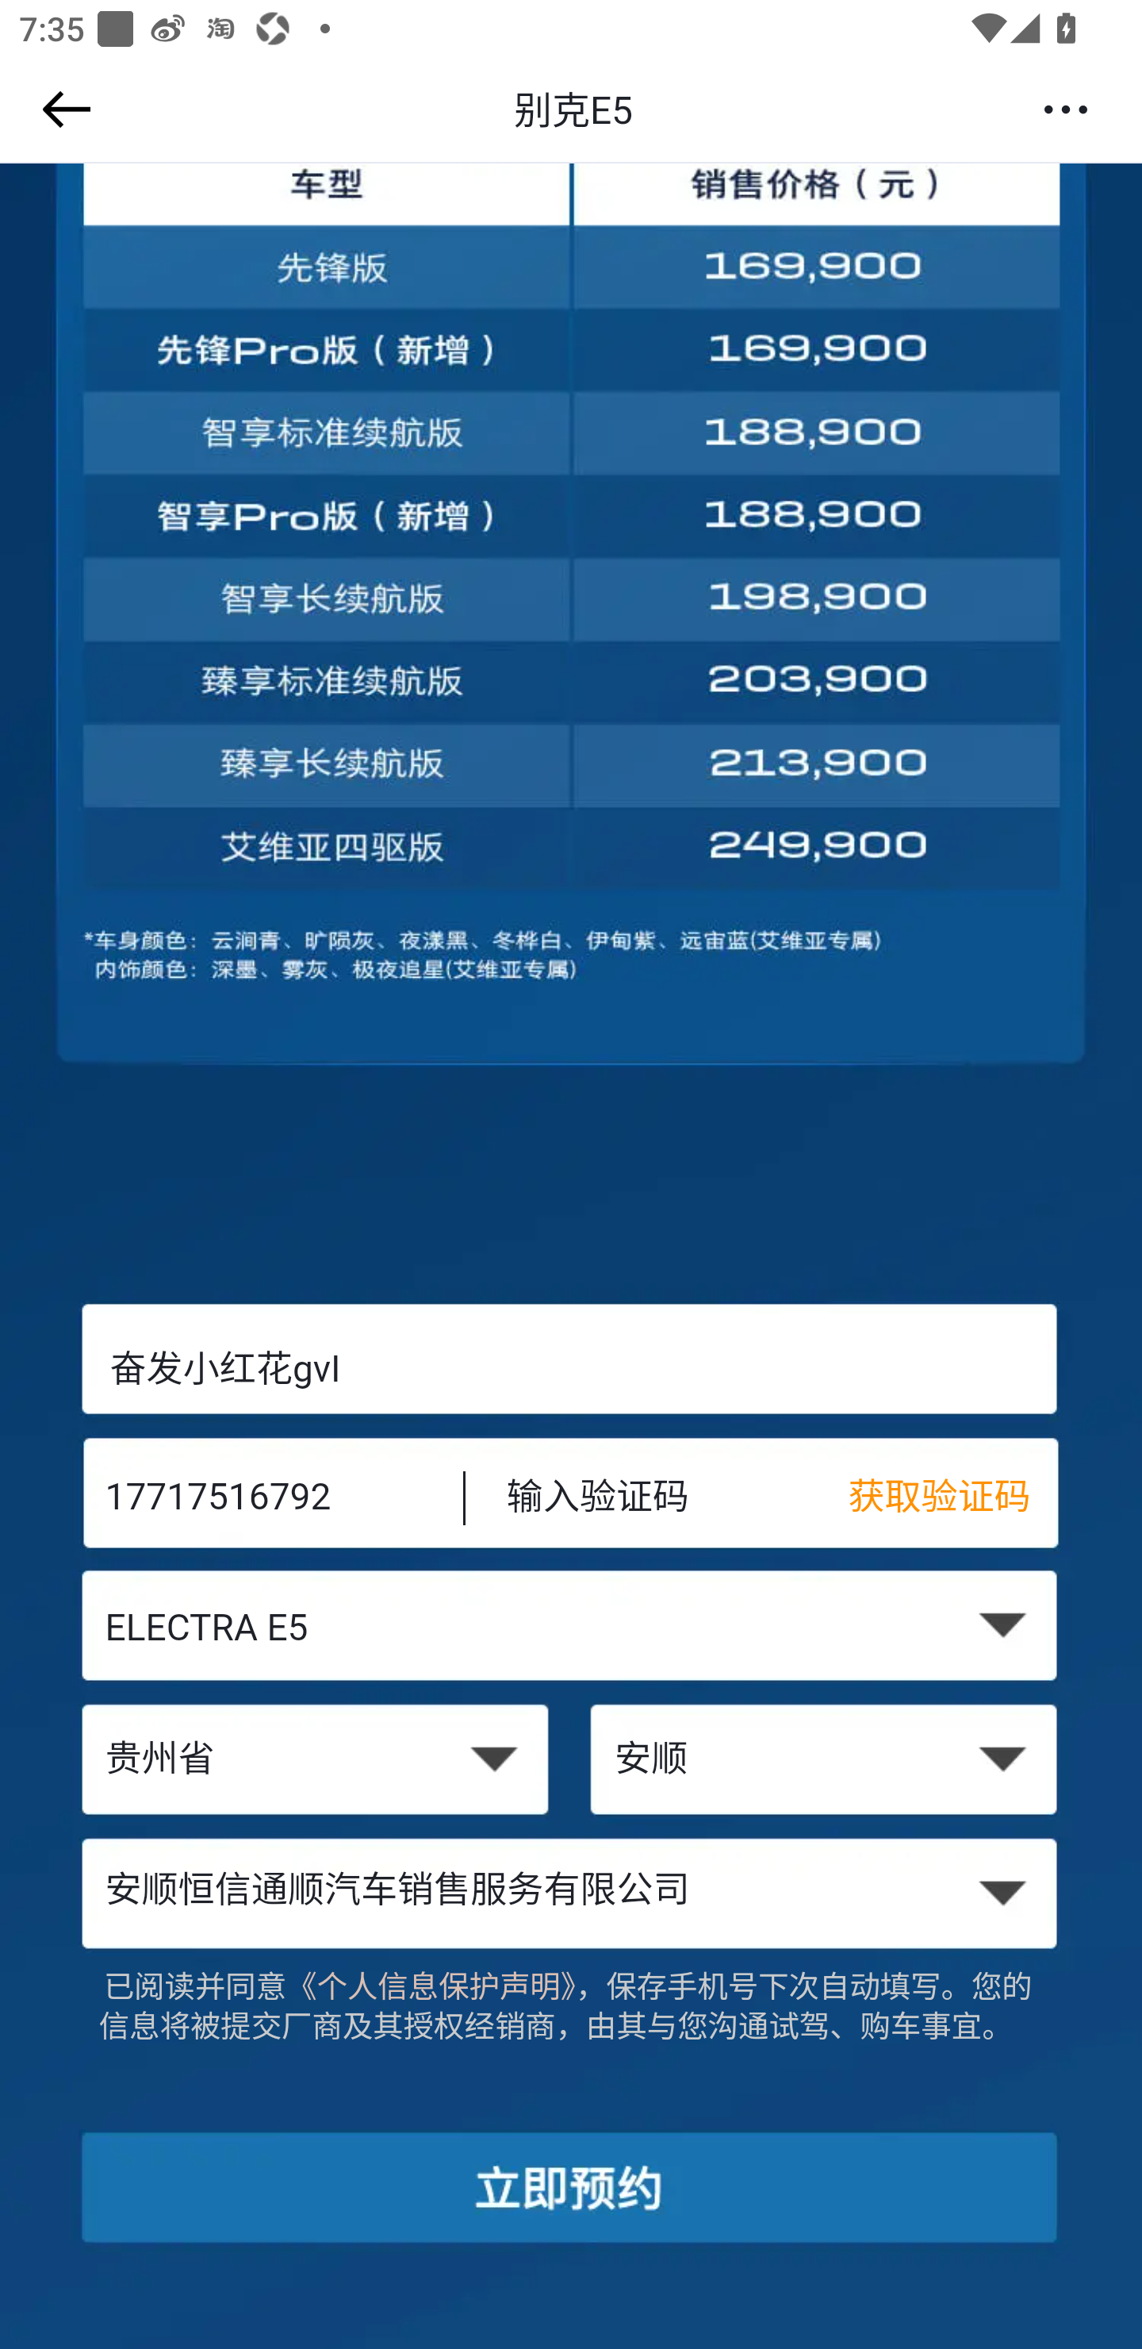  Describe the element at coordinates (953, 1500) in the screenshot. I see `获取验证码` at that location.